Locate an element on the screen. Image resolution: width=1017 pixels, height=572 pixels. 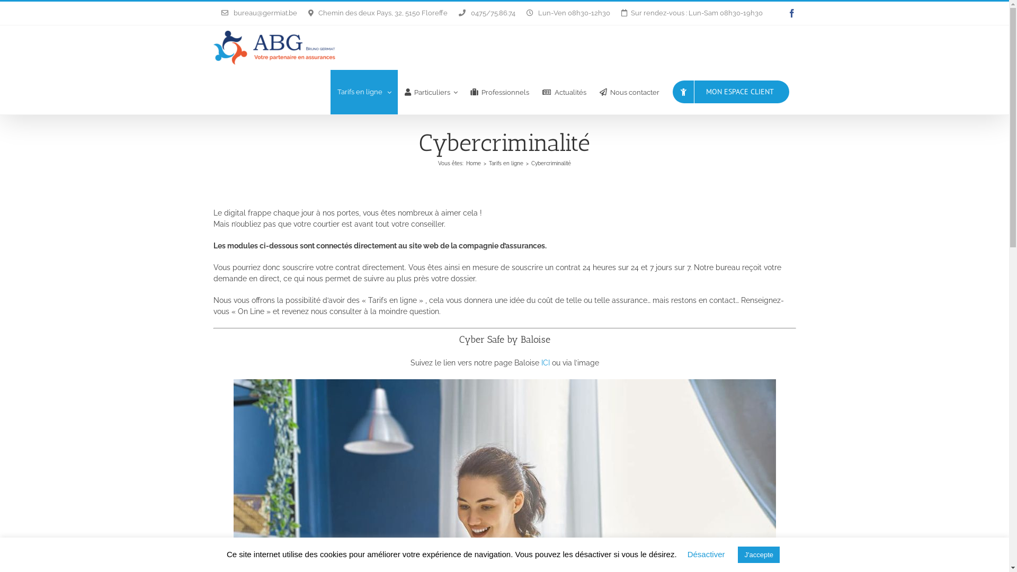
Home is located at coordinates (474, 163).